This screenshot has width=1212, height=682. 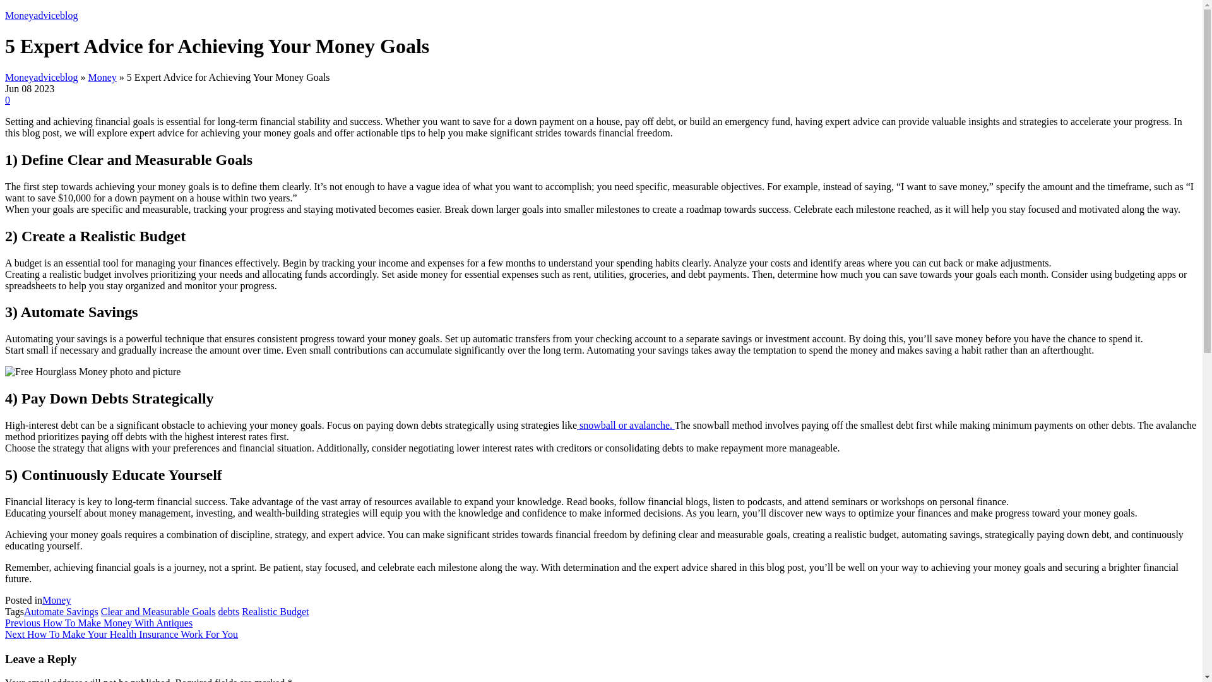 What do you see at coordinates (42, 15) in the screenshot?
I see `Moneyadviceblog` at bounding box center [42, 15].